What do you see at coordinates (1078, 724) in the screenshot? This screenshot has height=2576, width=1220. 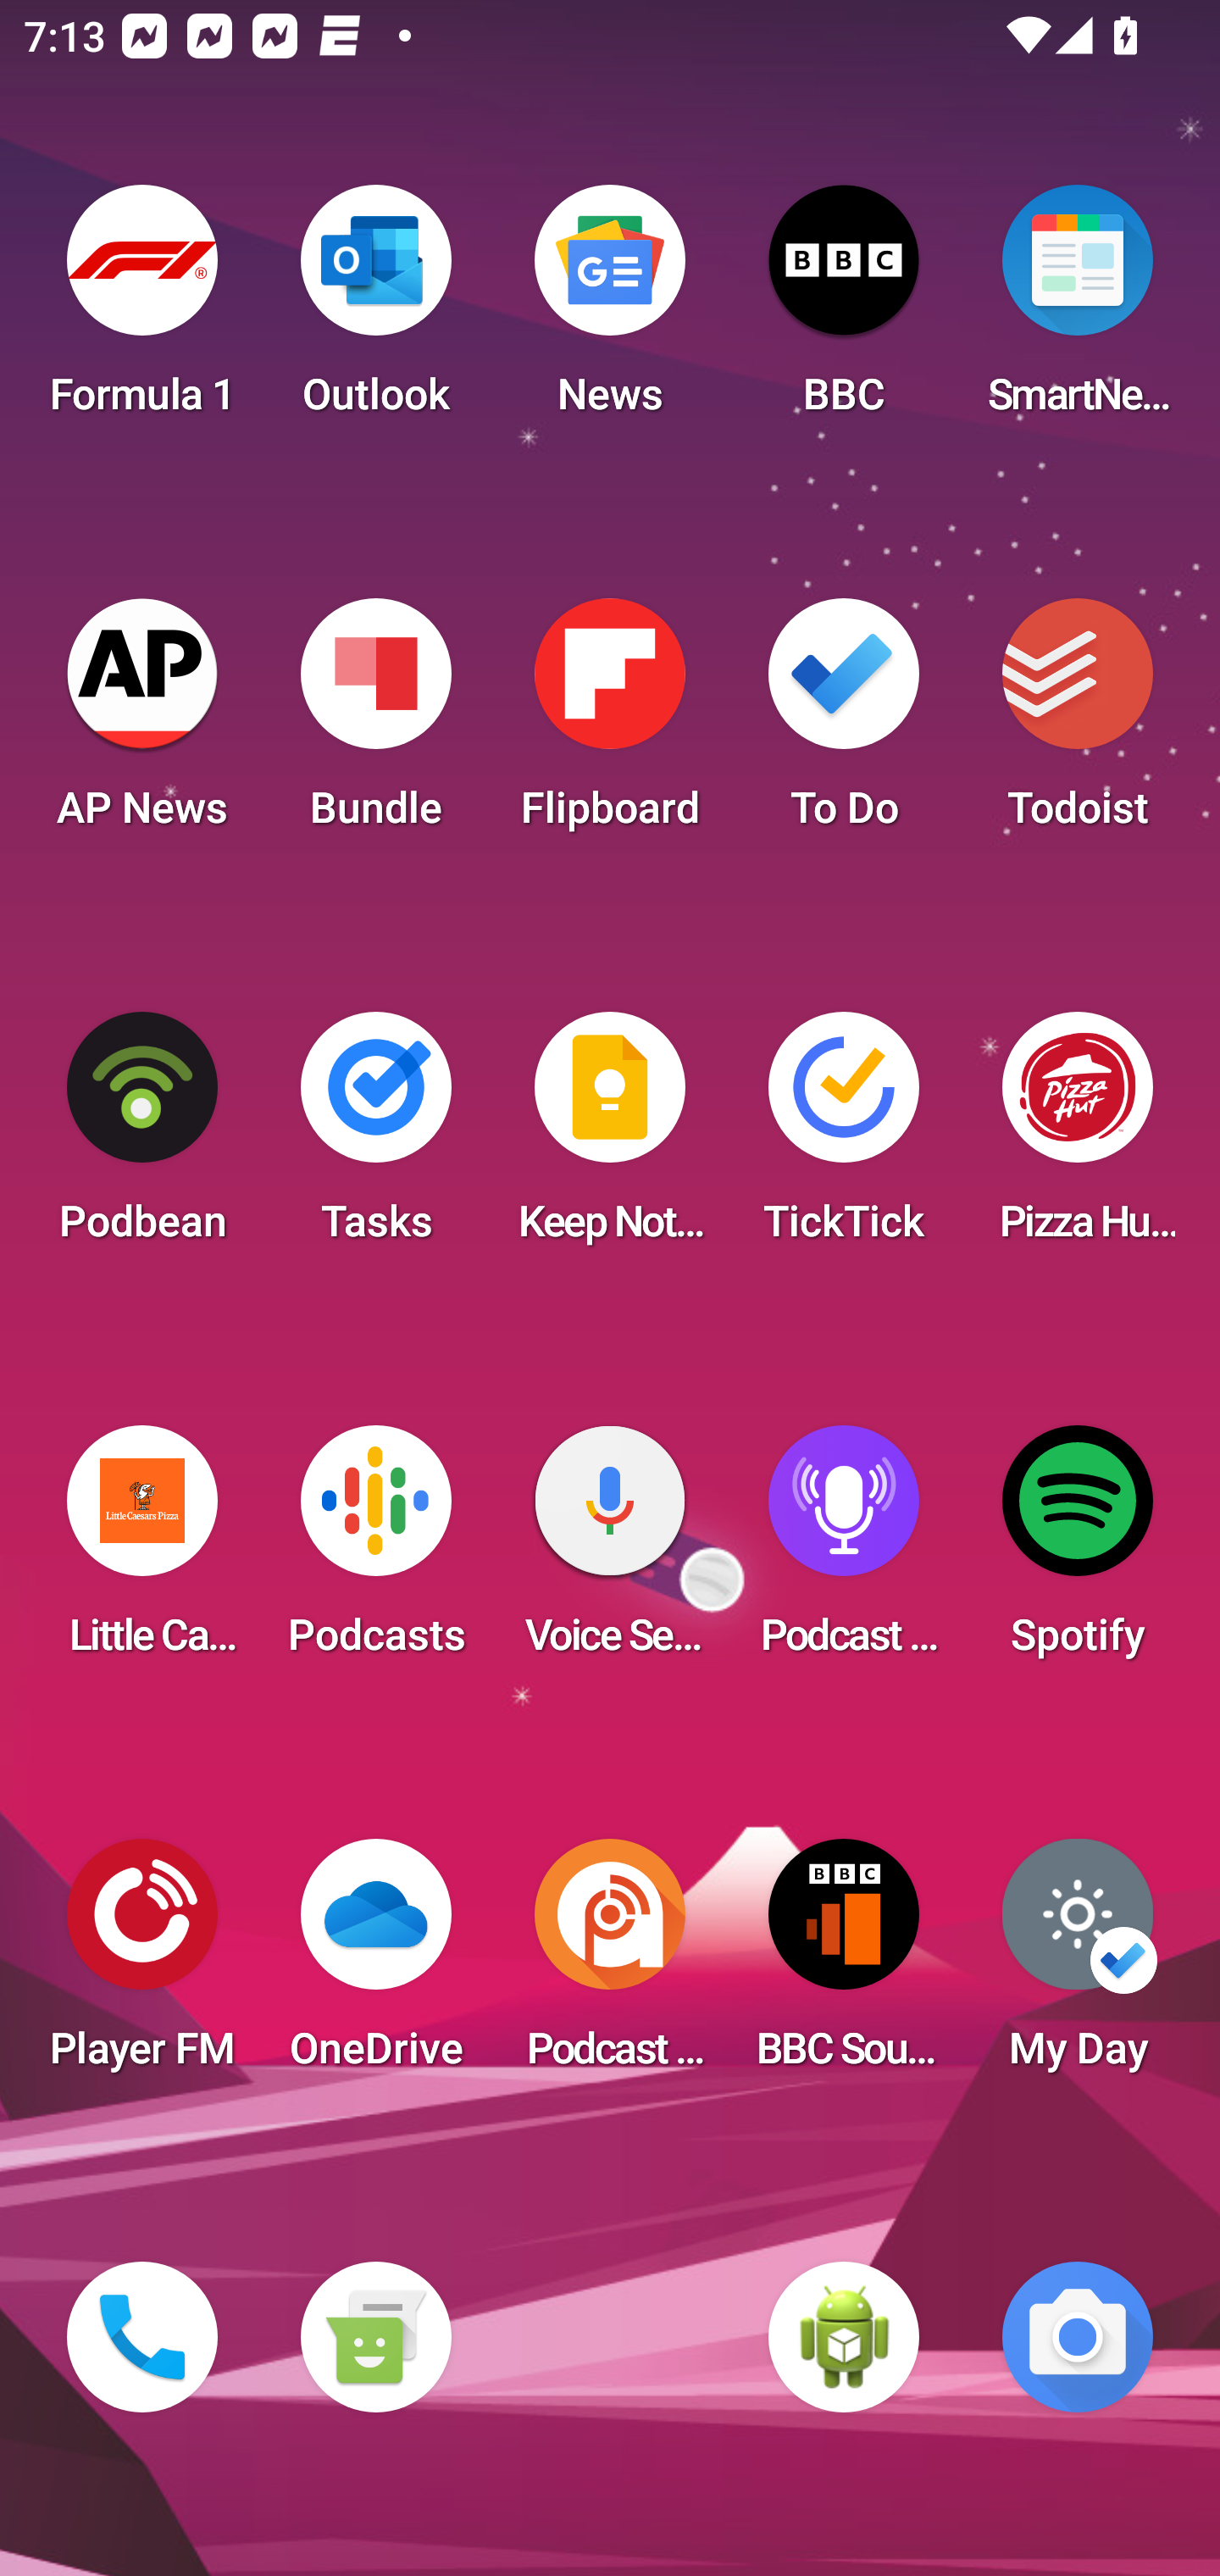 I see `Todoist` at bounding box center [1078, 724].